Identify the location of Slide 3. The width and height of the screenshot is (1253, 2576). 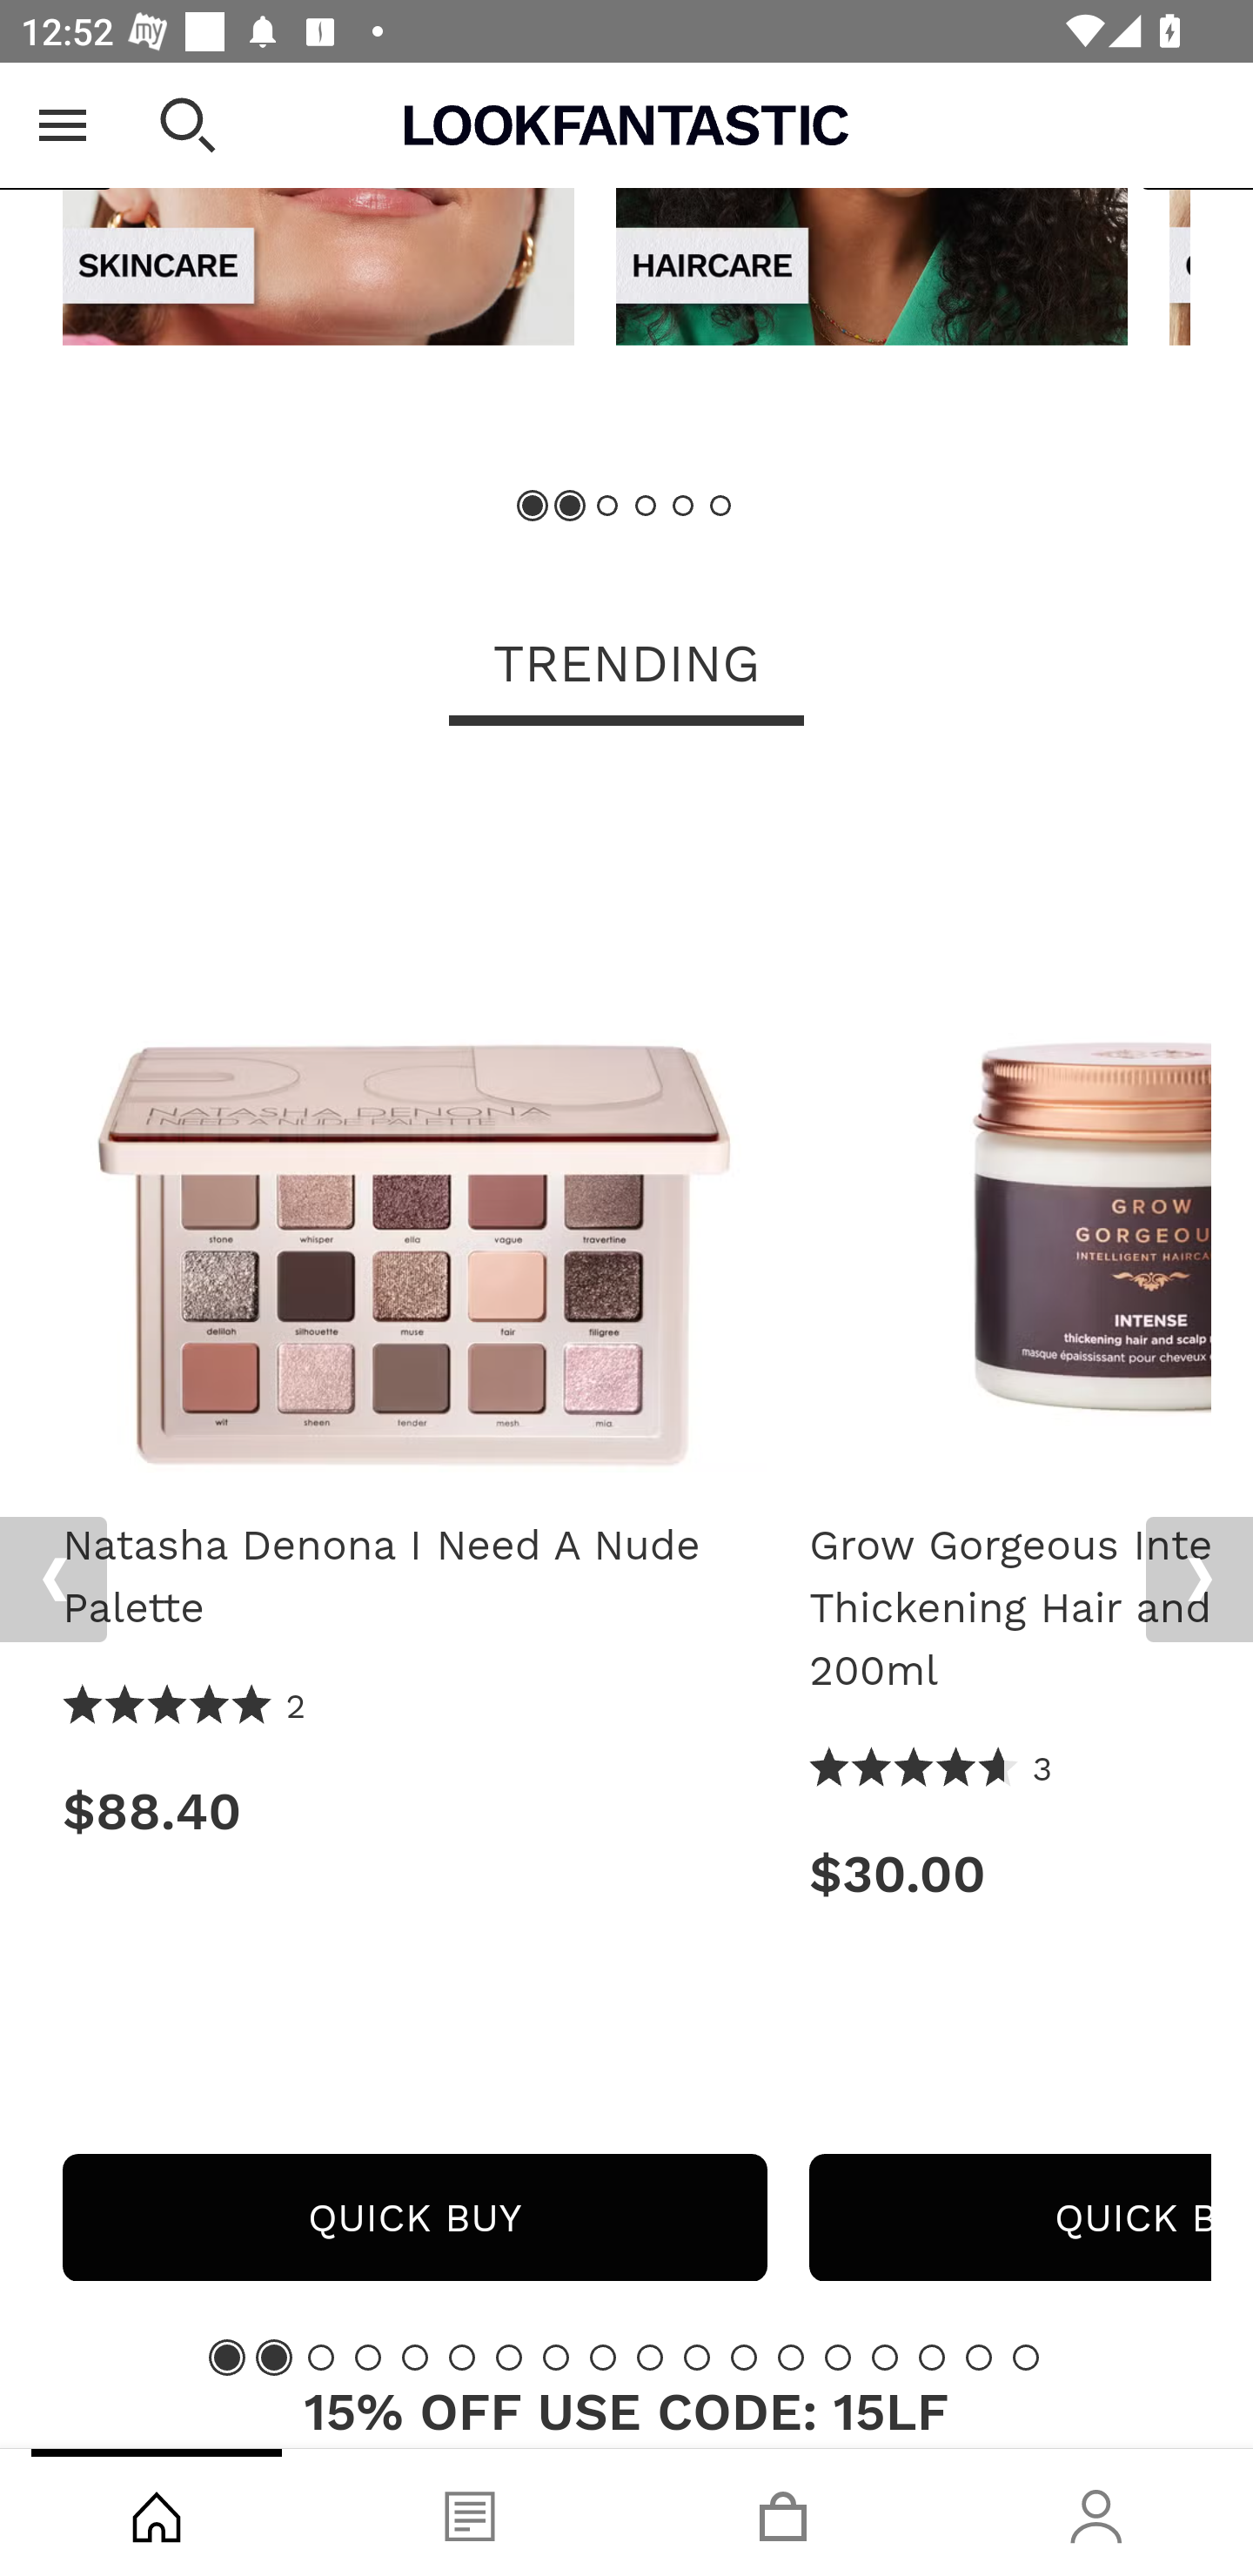
(607, 508).